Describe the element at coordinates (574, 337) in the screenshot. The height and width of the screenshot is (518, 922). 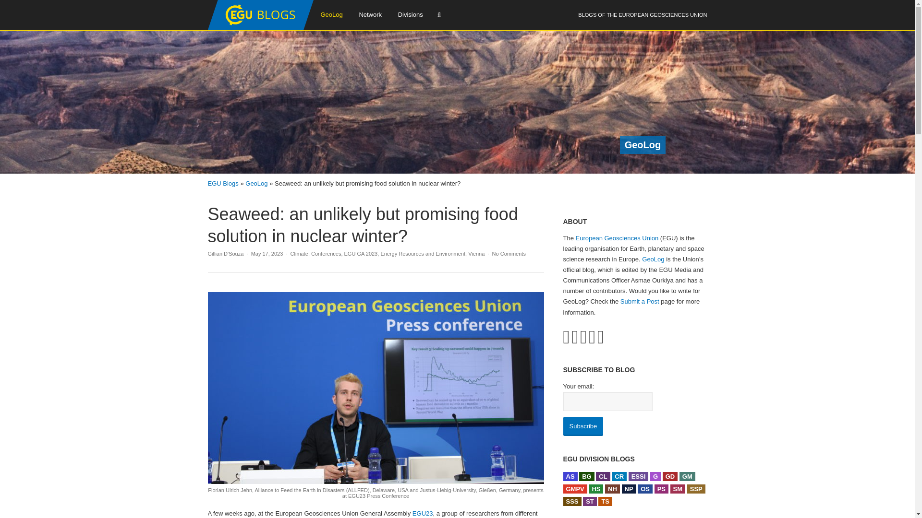
I see `Follow us on Facebook` at that location.